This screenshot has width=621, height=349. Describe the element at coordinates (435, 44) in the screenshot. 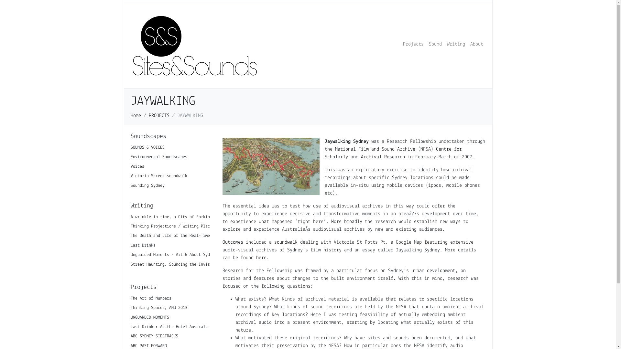

I see `Sound` at that location.